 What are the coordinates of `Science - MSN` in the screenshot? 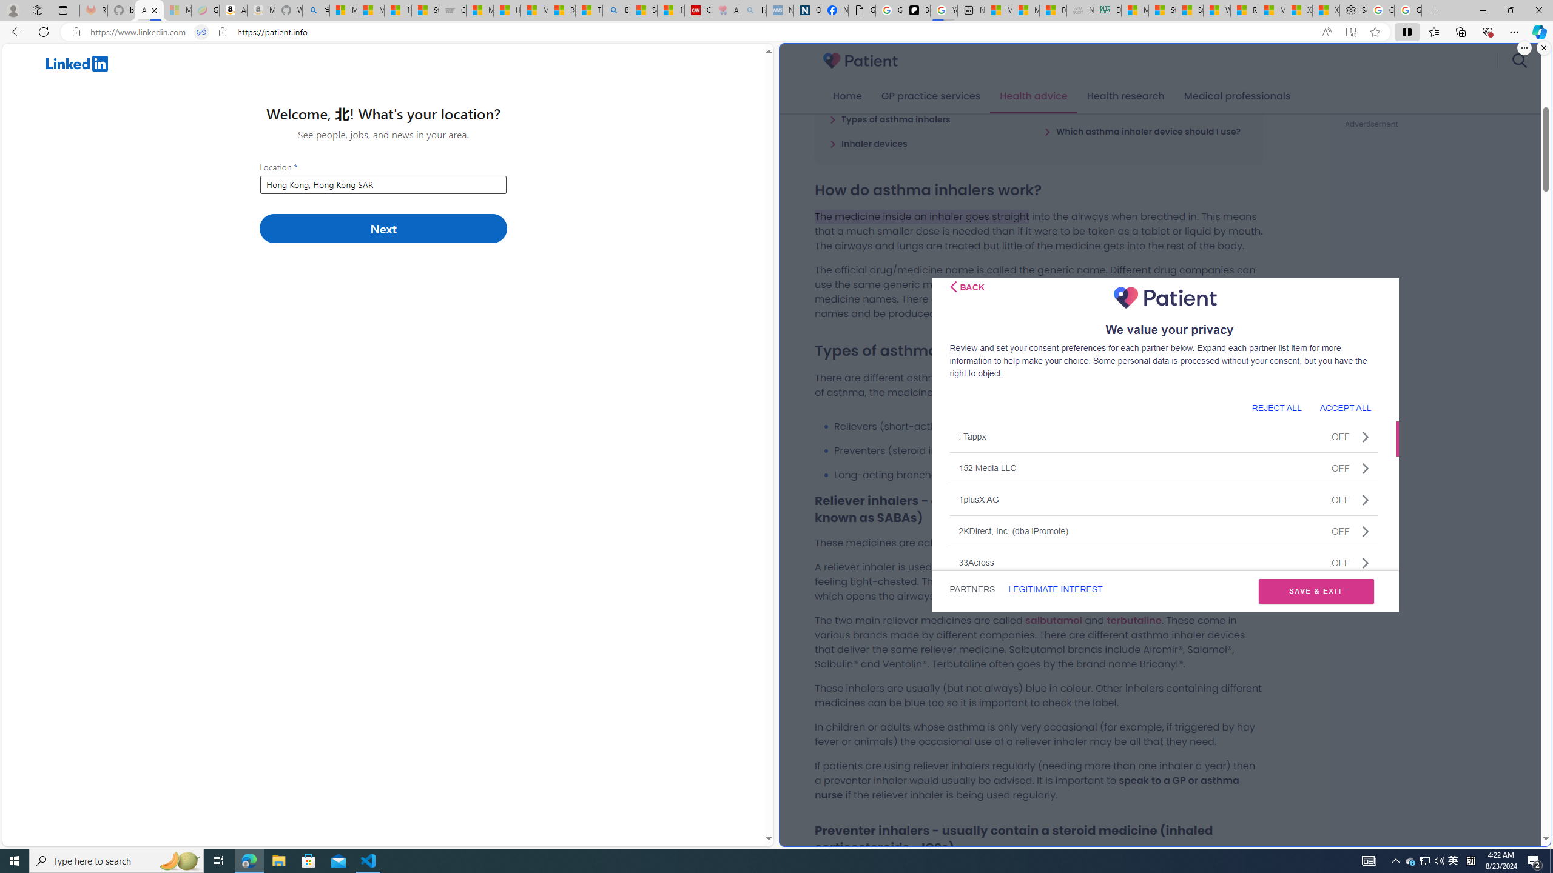 It's located at (644, 10).